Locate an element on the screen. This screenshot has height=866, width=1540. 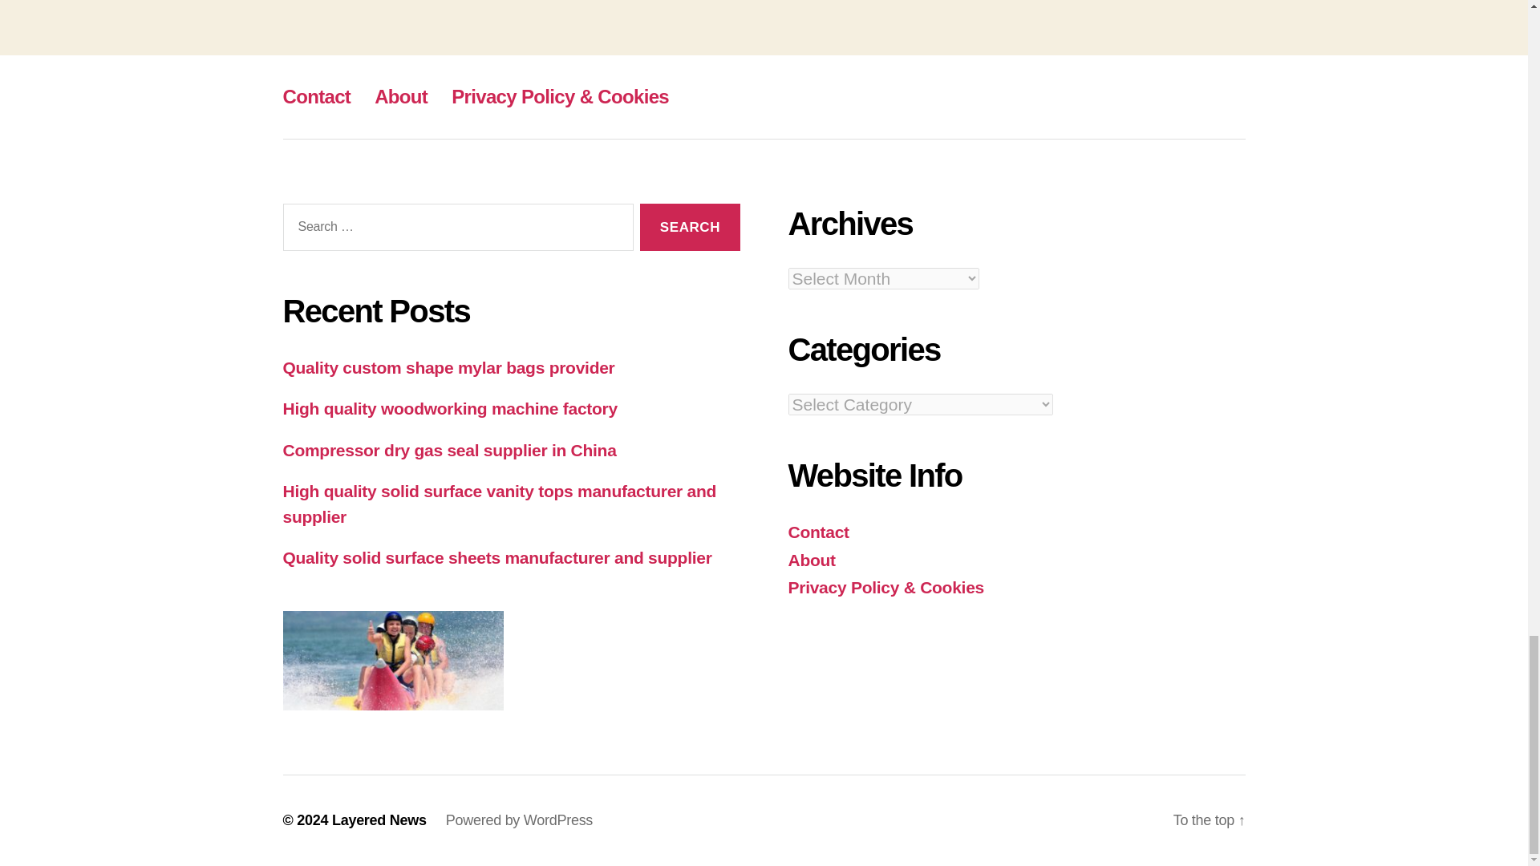
Quality custom shape mylar bags provider is located at coordinates (448, 367).